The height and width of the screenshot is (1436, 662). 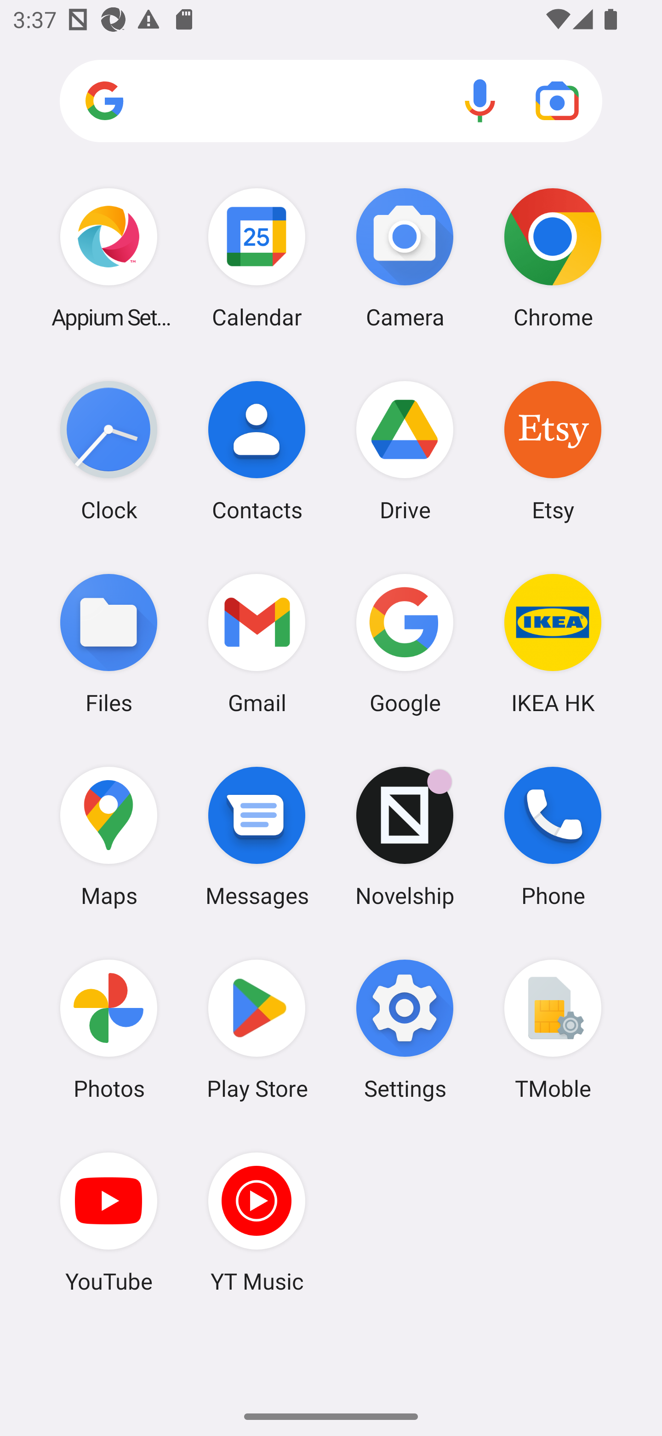 What do you see at coordinates (108, 258) in the screenshot?
I see `Appium Settings` at bounding box center [108, 258].